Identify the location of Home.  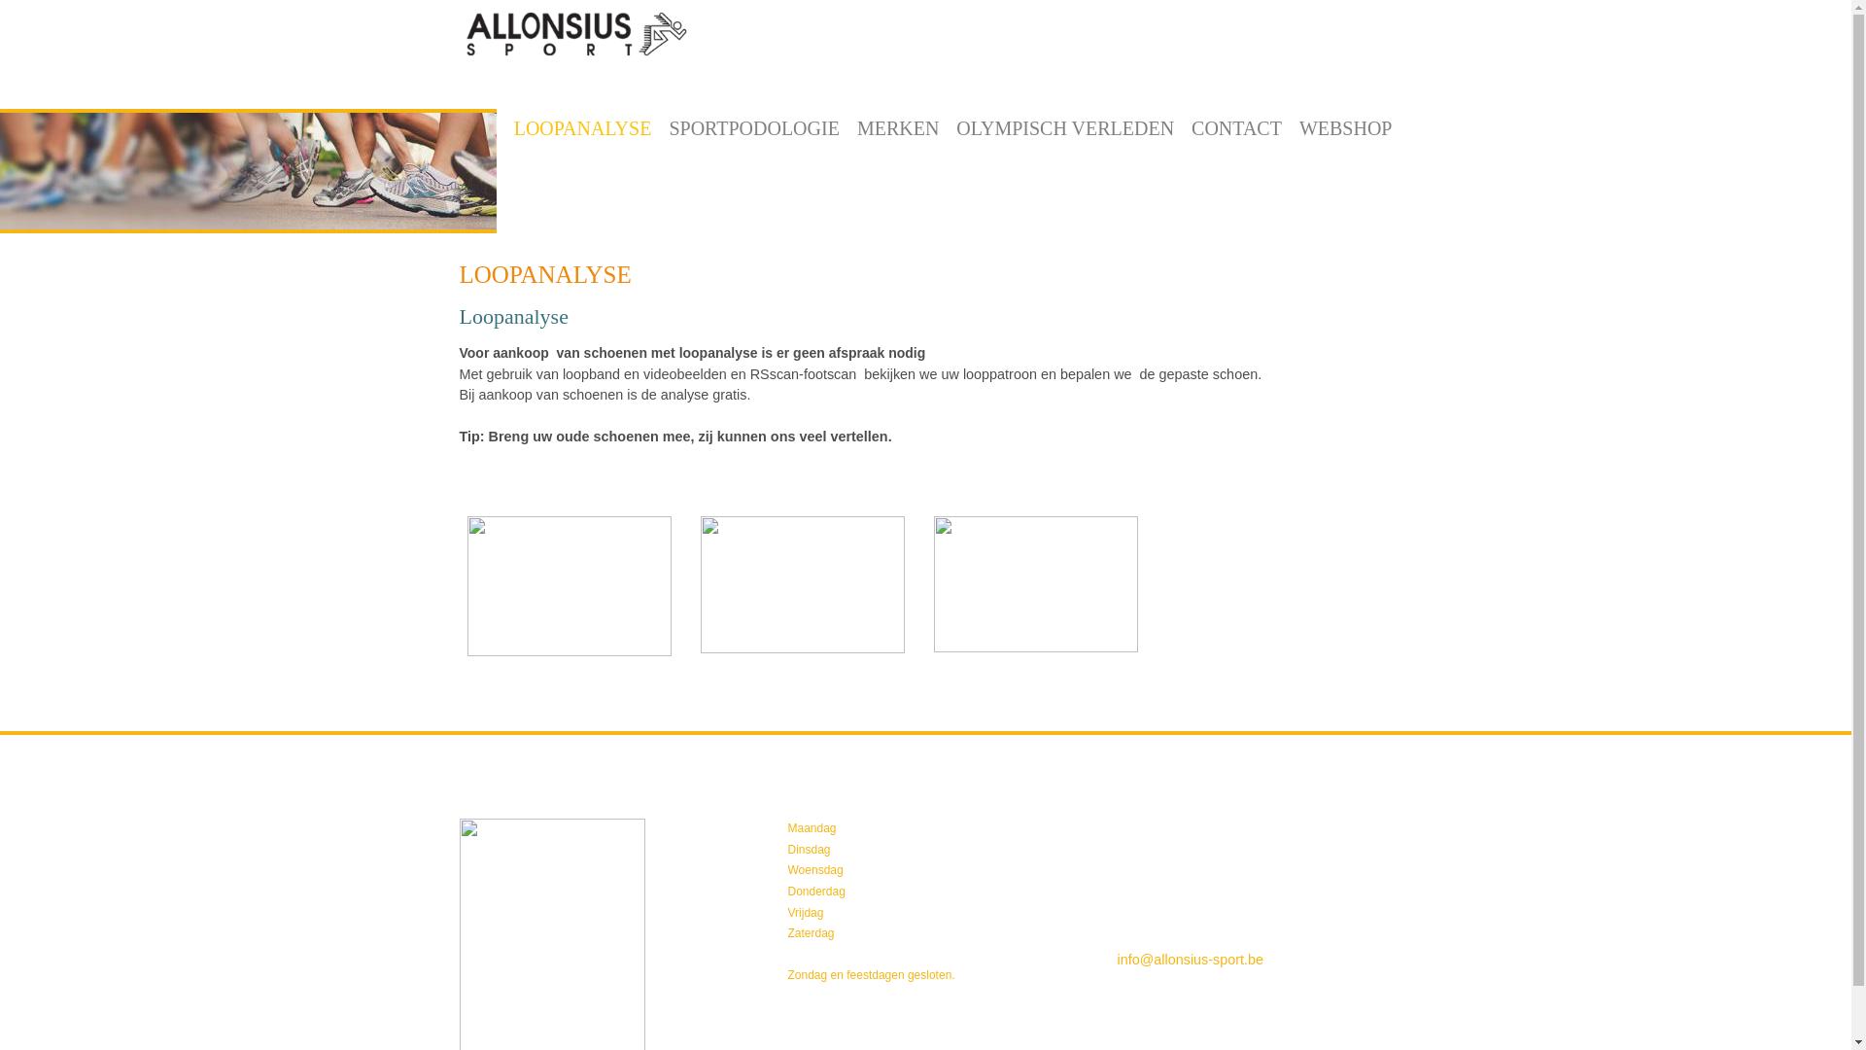
(575, 39).